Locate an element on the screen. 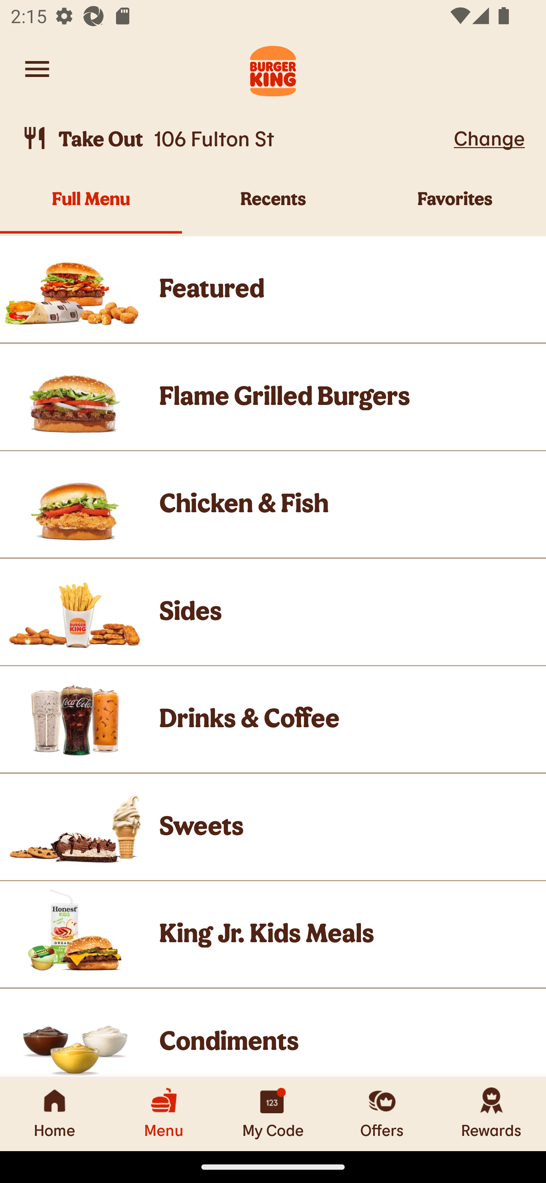  Menu is located at coordinates (164, 1114).